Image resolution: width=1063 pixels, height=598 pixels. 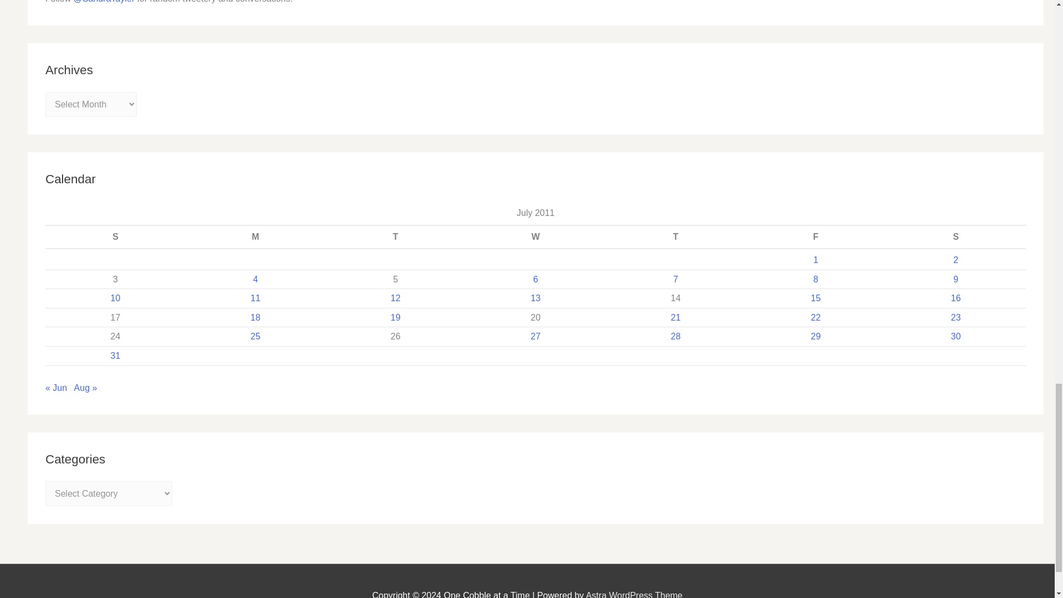 What do you see at coordinates (535, 237) in the screenshot?
I see `Wednesday` at bounding box center [535, 237].